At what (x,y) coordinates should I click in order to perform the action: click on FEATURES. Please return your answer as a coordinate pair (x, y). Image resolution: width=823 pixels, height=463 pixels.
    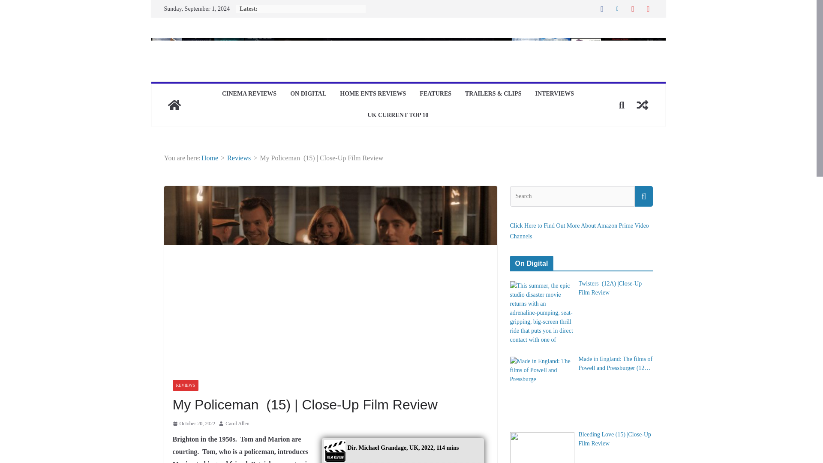
    Looking at the image, I should click on (436, 94).